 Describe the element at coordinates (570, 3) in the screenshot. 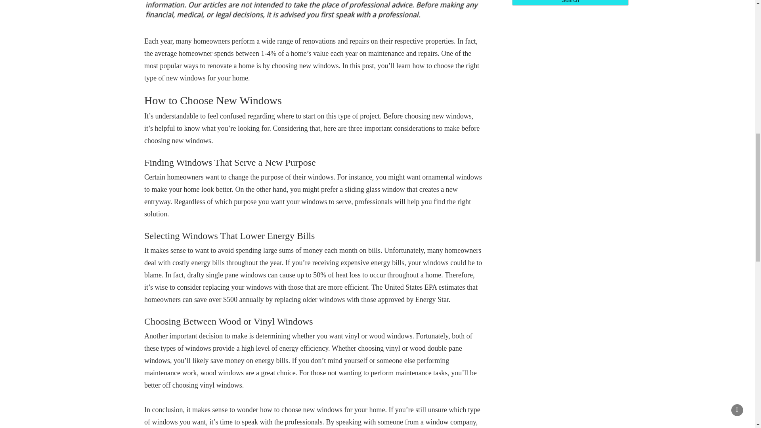

I see `Search` at that location.